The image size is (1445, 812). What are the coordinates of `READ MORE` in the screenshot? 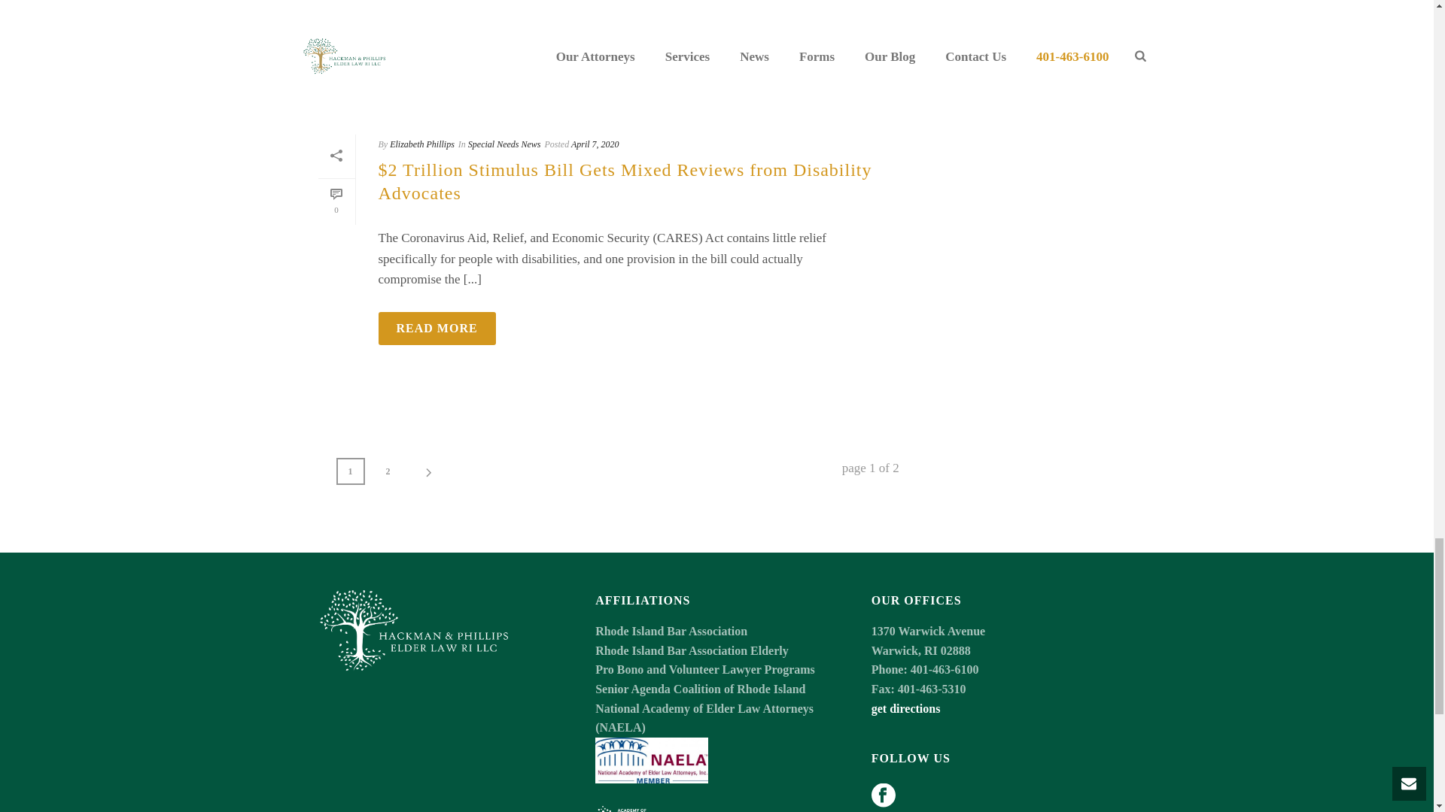 It's located at (437, 53).